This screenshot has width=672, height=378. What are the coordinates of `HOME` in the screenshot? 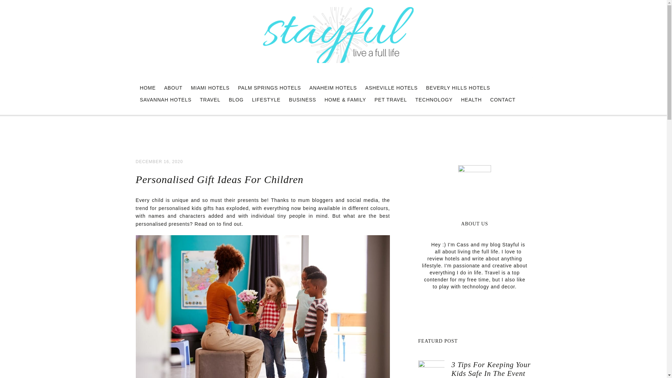 It's located at (147, 87).